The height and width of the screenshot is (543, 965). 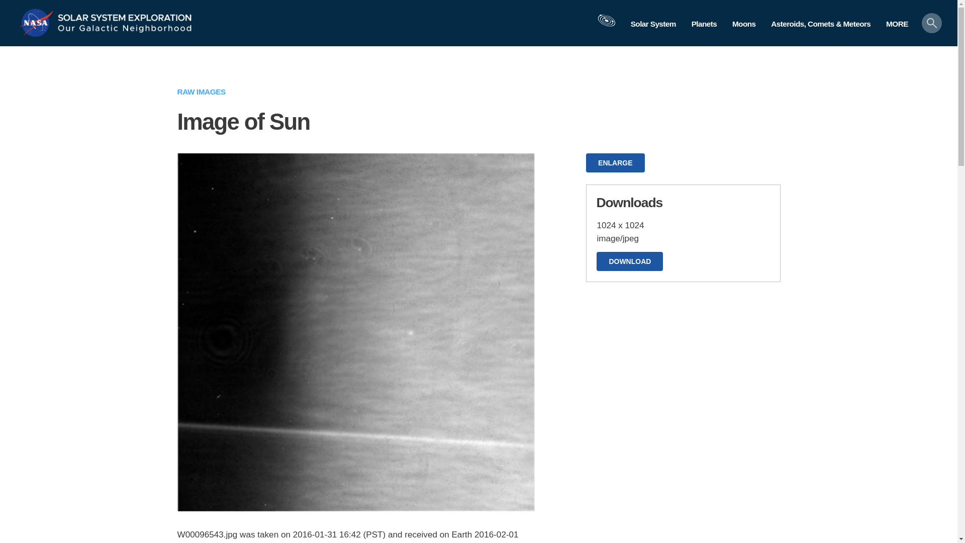 I want to click on Home, so click(x=38, y=22).